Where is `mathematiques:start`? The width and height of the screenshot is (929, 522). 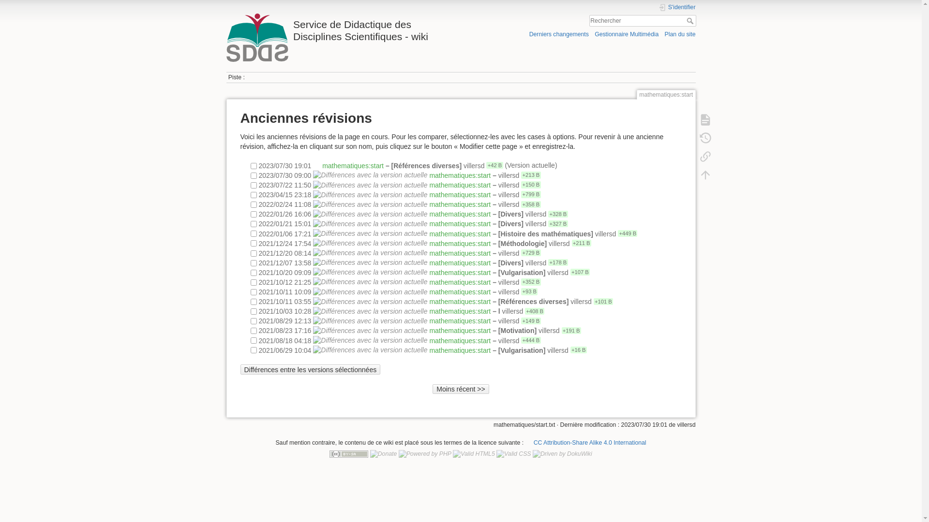 mathematiques:start is located at coordinates (460, 262).